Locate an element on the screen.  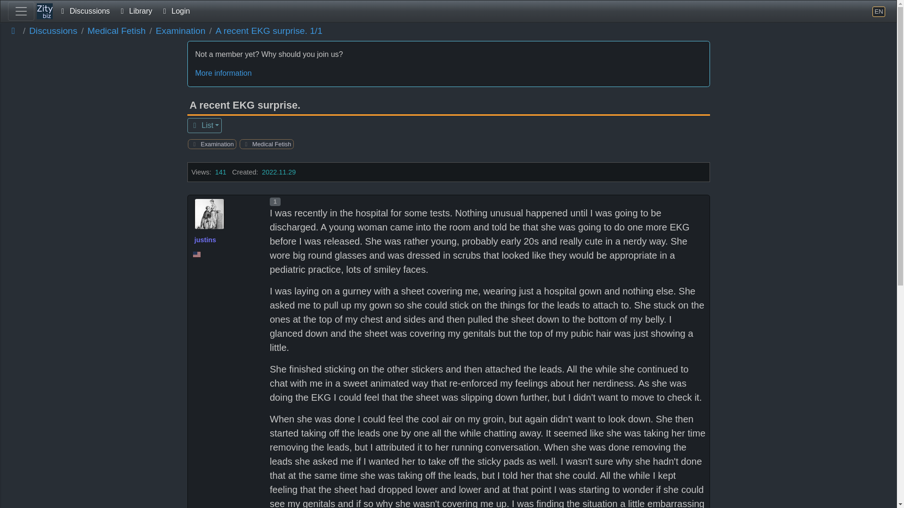
Language section is located at coordinates (879, 11).